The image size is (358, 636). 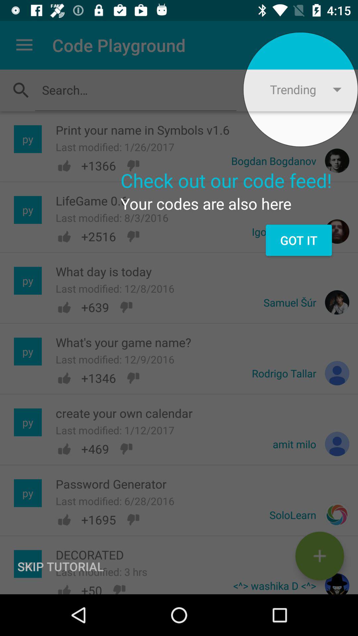 I want to click on click on the dislike icon at the bottom shown after 1695, so click(x=133, y=519).